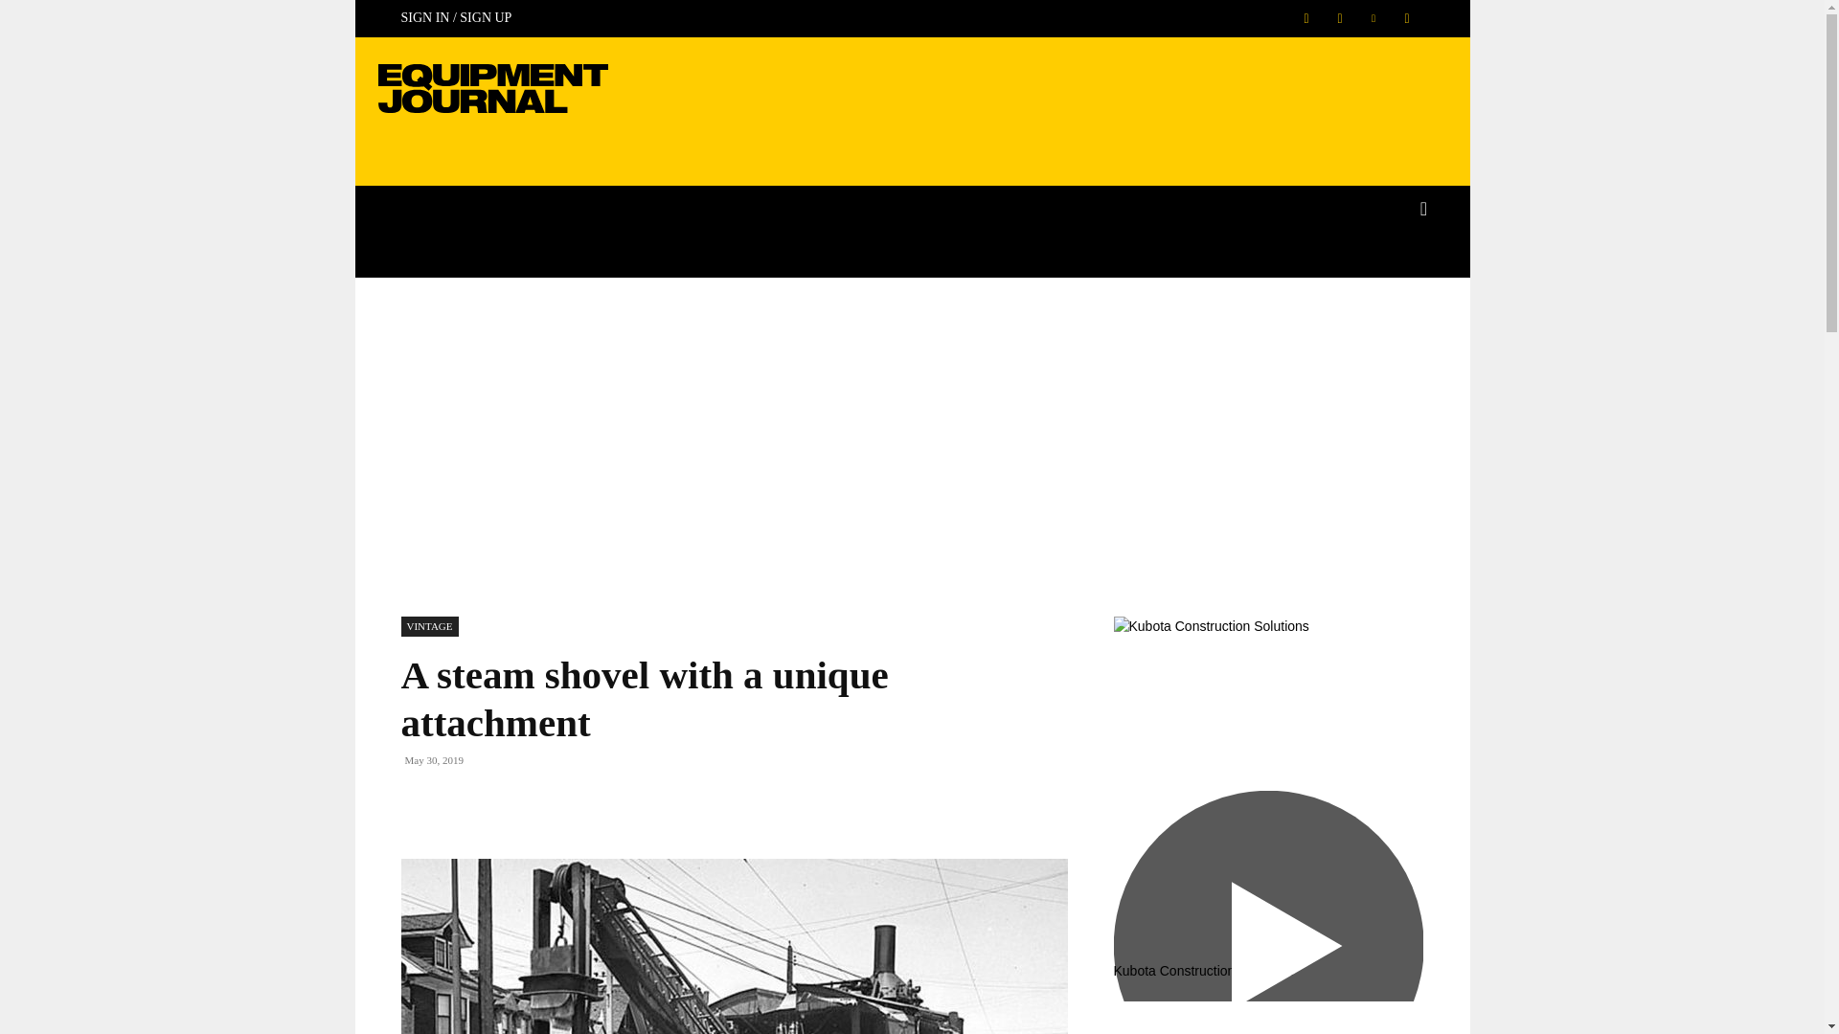 Image resolution: width=1839 pixels, height=1034 pixels. What do you see at coordinates (1406, 18) in the screenshot?
I see `Twitter` at bounding box center [1406, 18].